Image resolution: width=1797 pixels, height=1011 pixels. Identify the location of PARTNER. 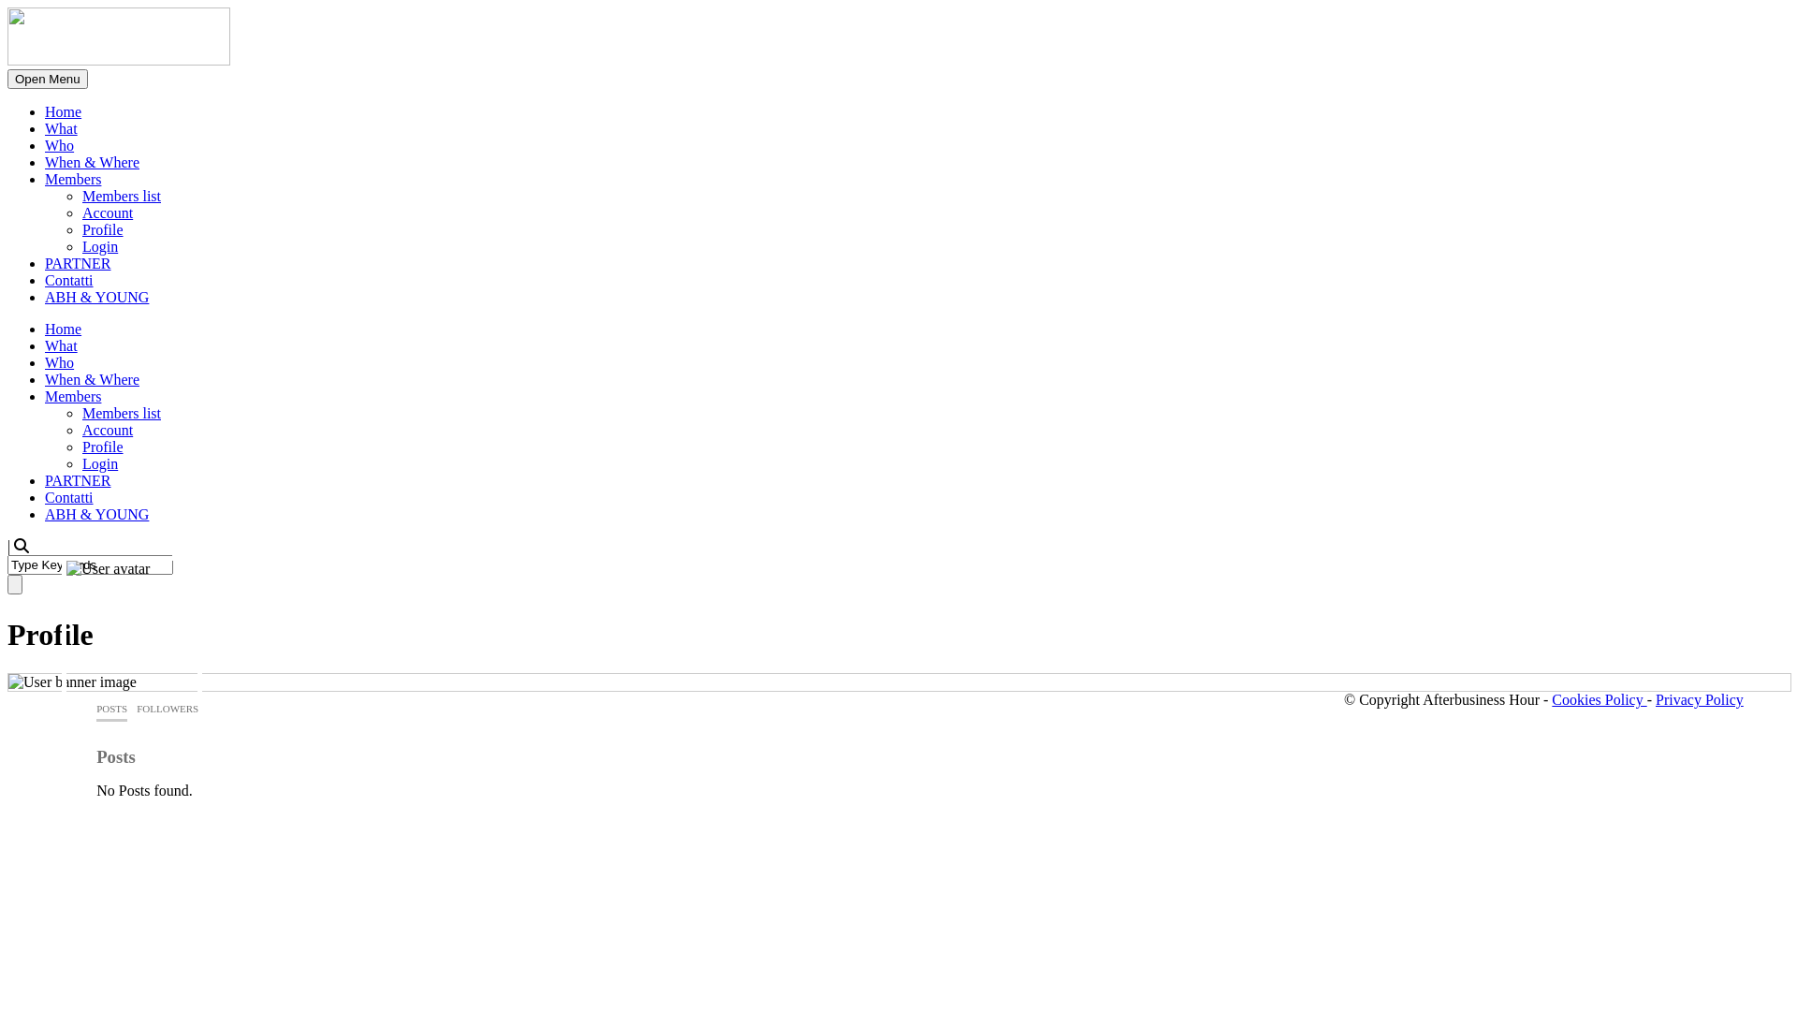
(78, 264).